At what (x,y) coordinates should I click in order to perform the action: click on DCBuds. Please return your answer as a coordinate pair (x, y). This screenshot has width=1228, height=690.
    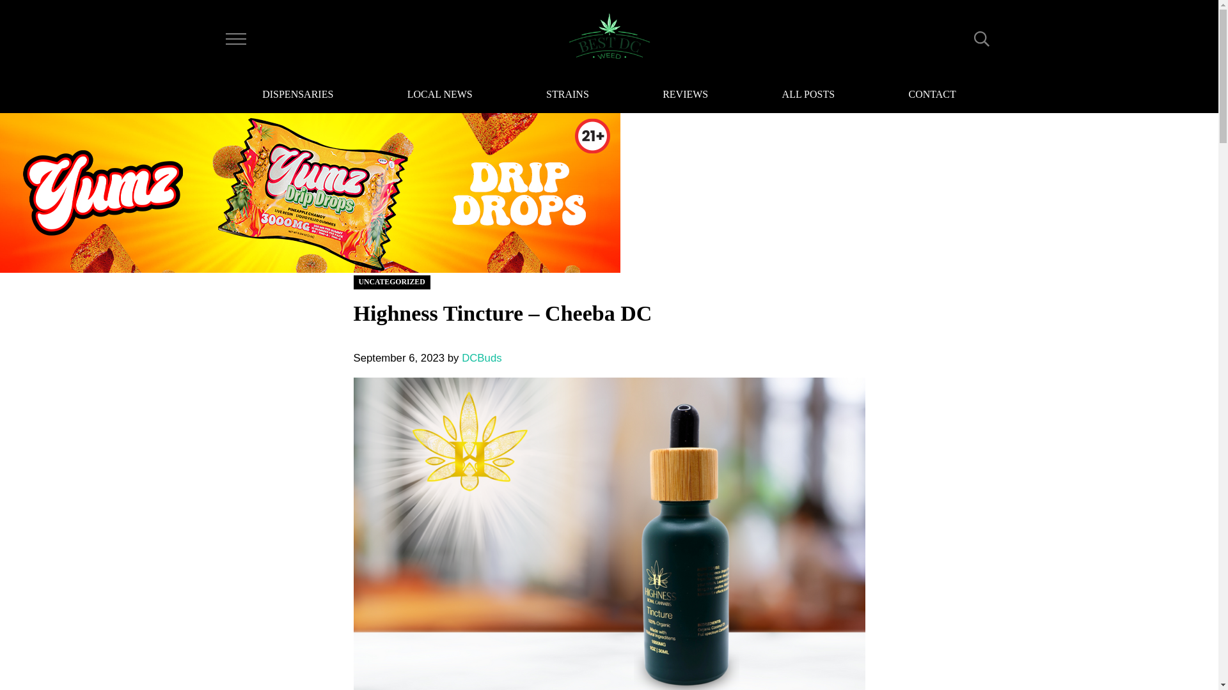
    Looking at the image, I should click on (481, 358).